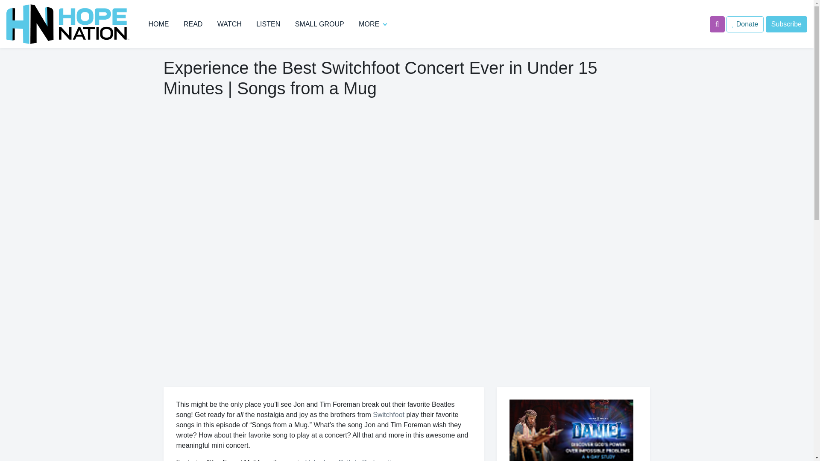 This screenshot has height=461, width=820. Describe the element at coordinates (193, 24) in the screenshot. I see `READ` at that location.